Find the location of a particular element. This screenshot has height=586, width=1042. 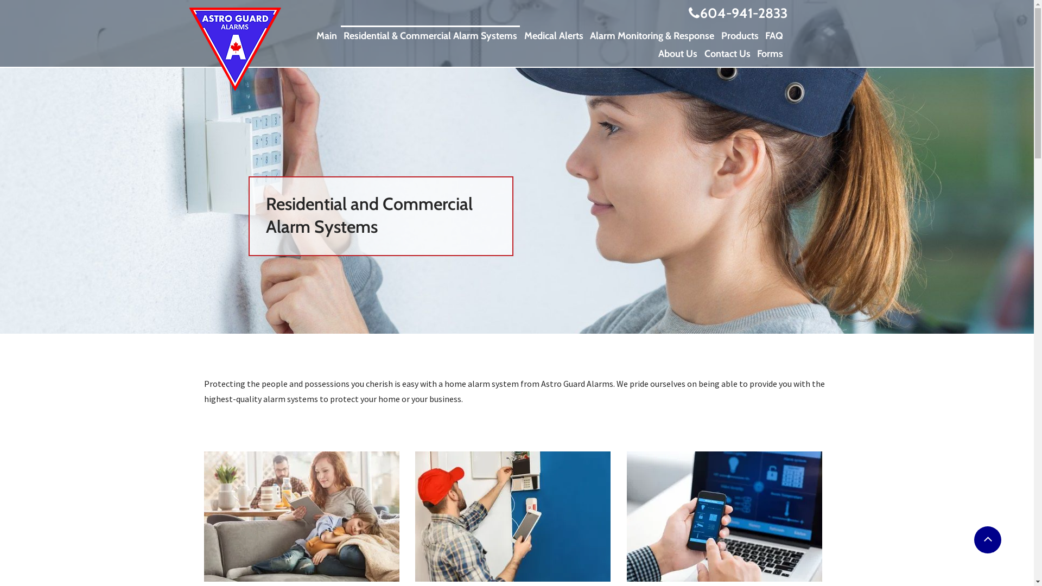

Main is located at coordinates (327, 35).